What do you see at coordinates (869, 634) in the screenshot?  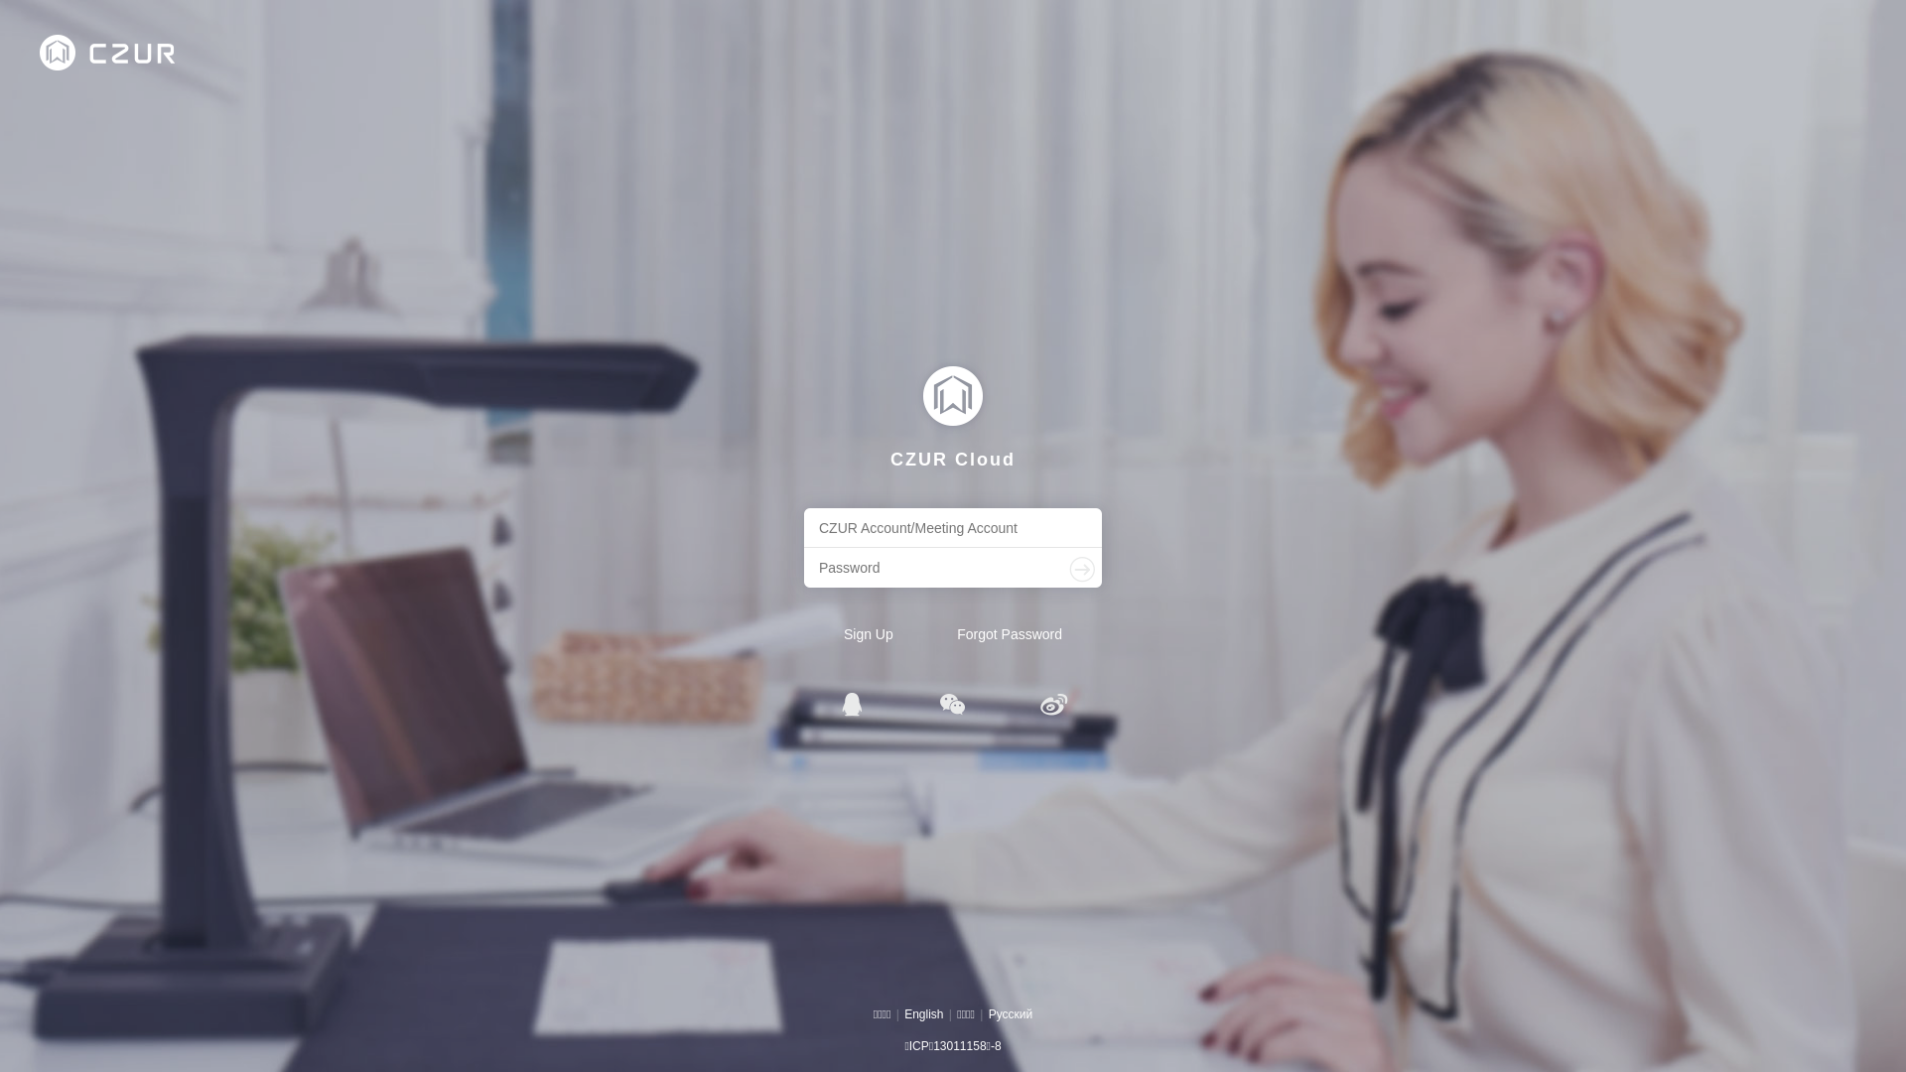 I see `Sign Up` at bounding box center [869, 634].